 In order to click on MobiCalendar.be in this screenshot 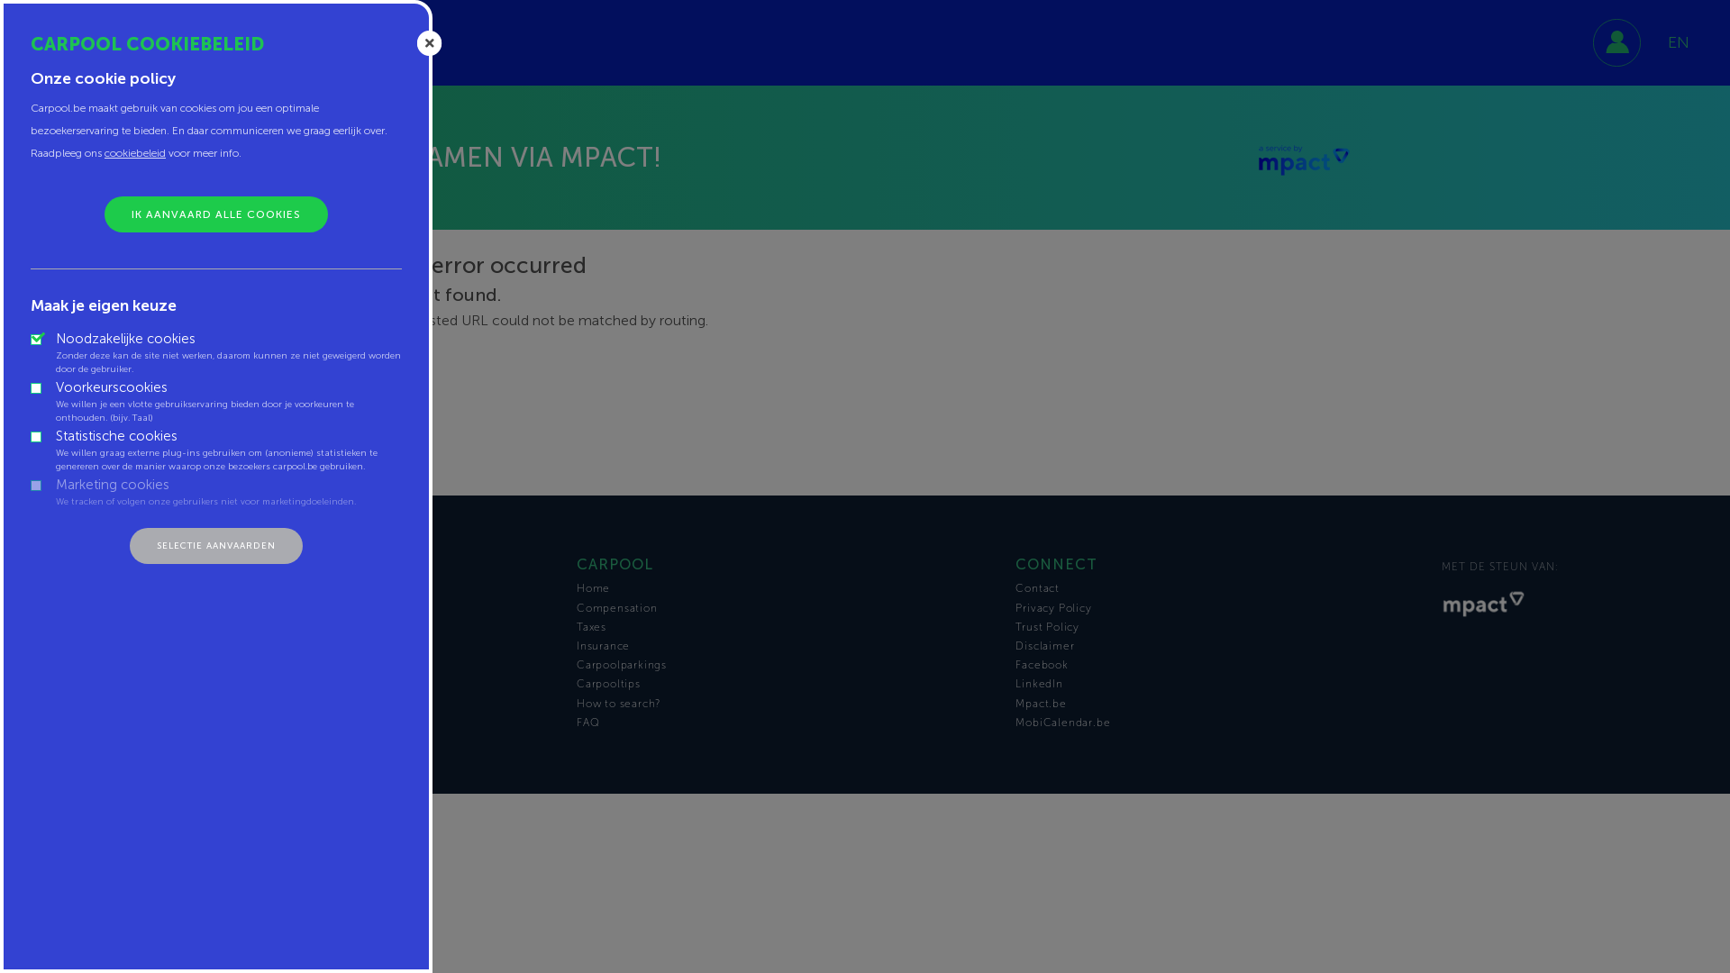, I will do `click(1222, 723)`.